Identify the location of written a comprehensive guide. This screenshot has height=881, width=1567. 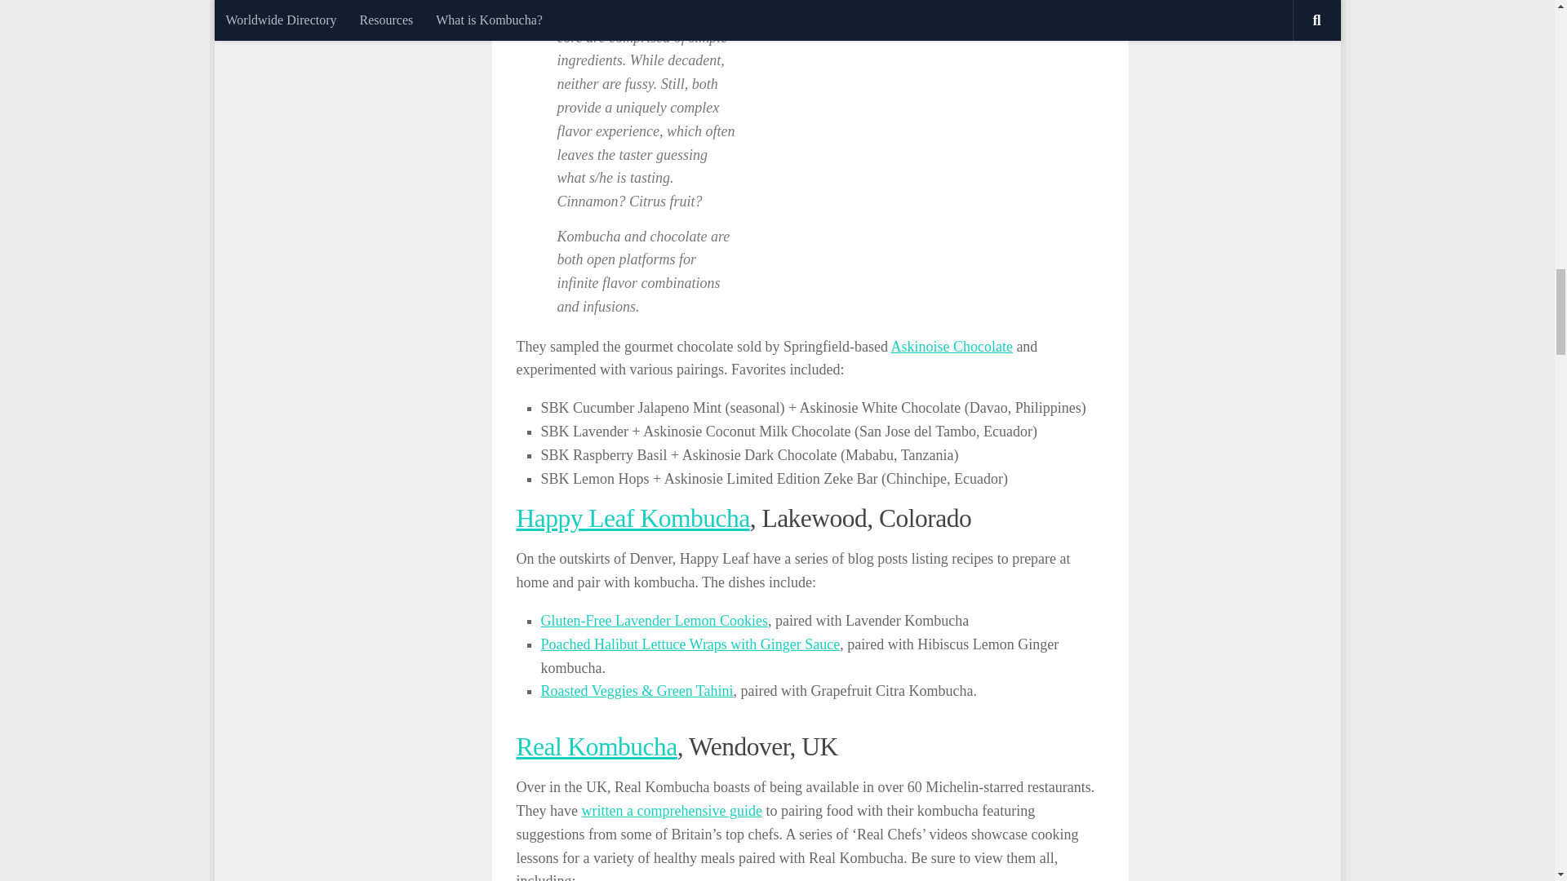
(671, 811).